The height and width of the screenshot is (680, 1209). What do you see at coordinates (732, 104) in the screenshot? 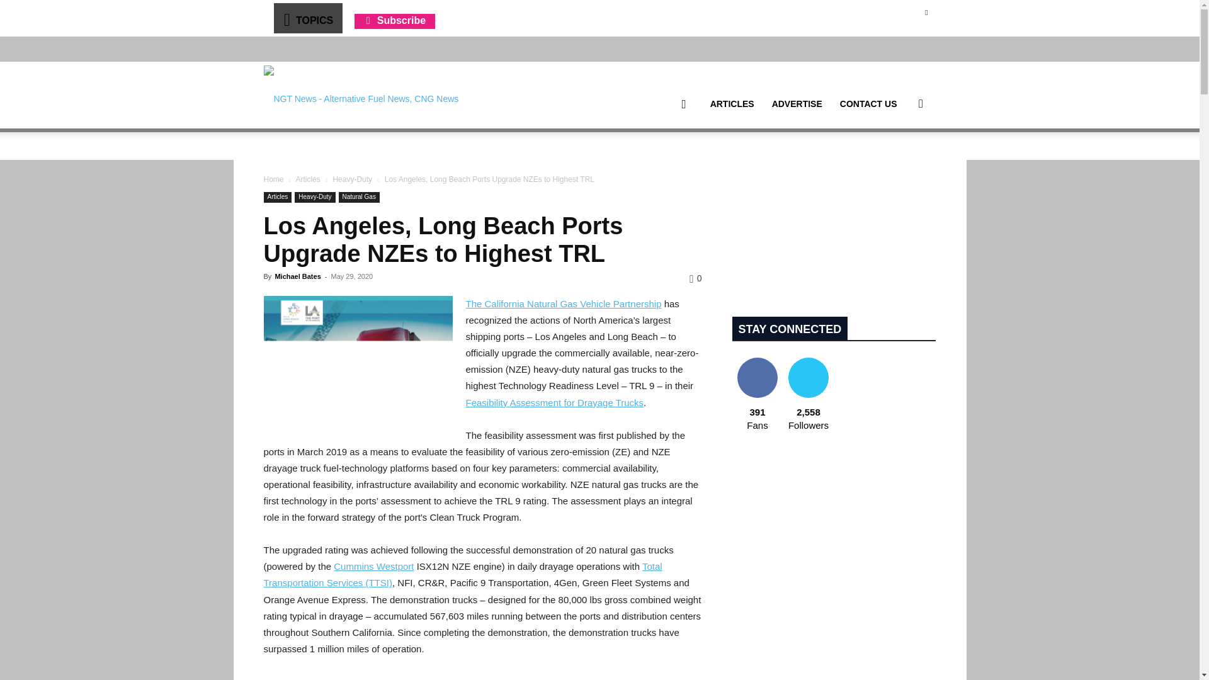
I see `ARTICLES` at bounding box center [732, 104].